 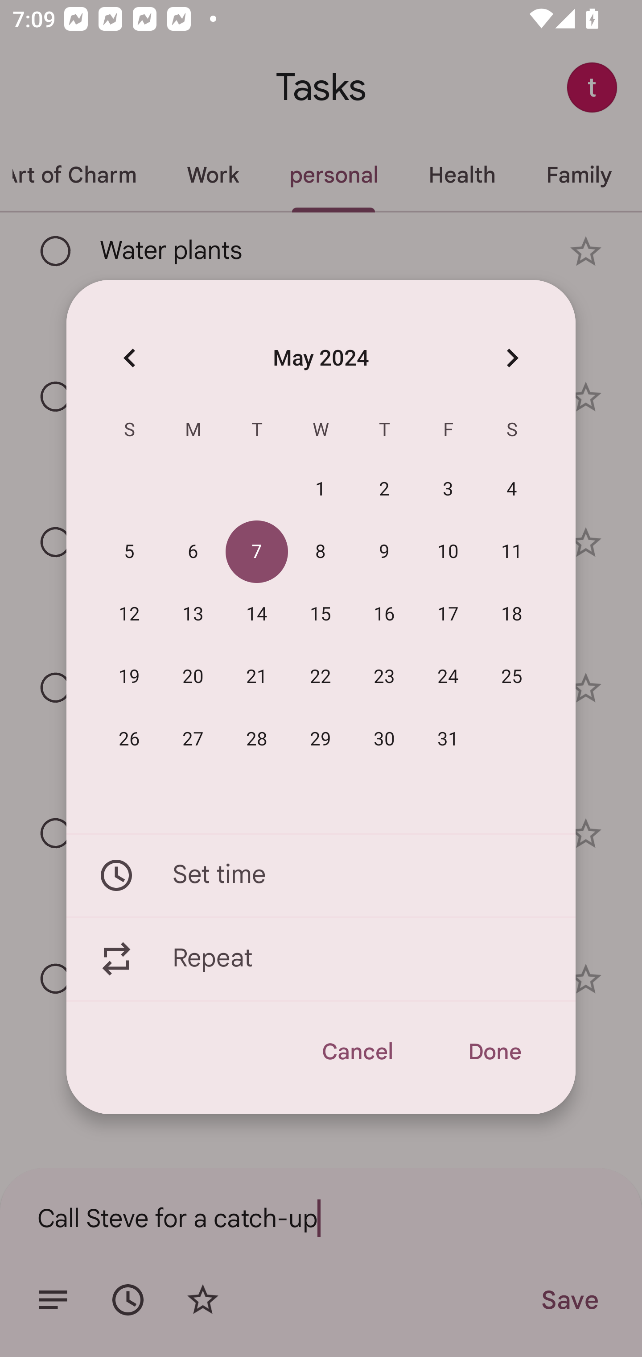 I want to click on 2 02 May 2024, so click(x=384, y=490).